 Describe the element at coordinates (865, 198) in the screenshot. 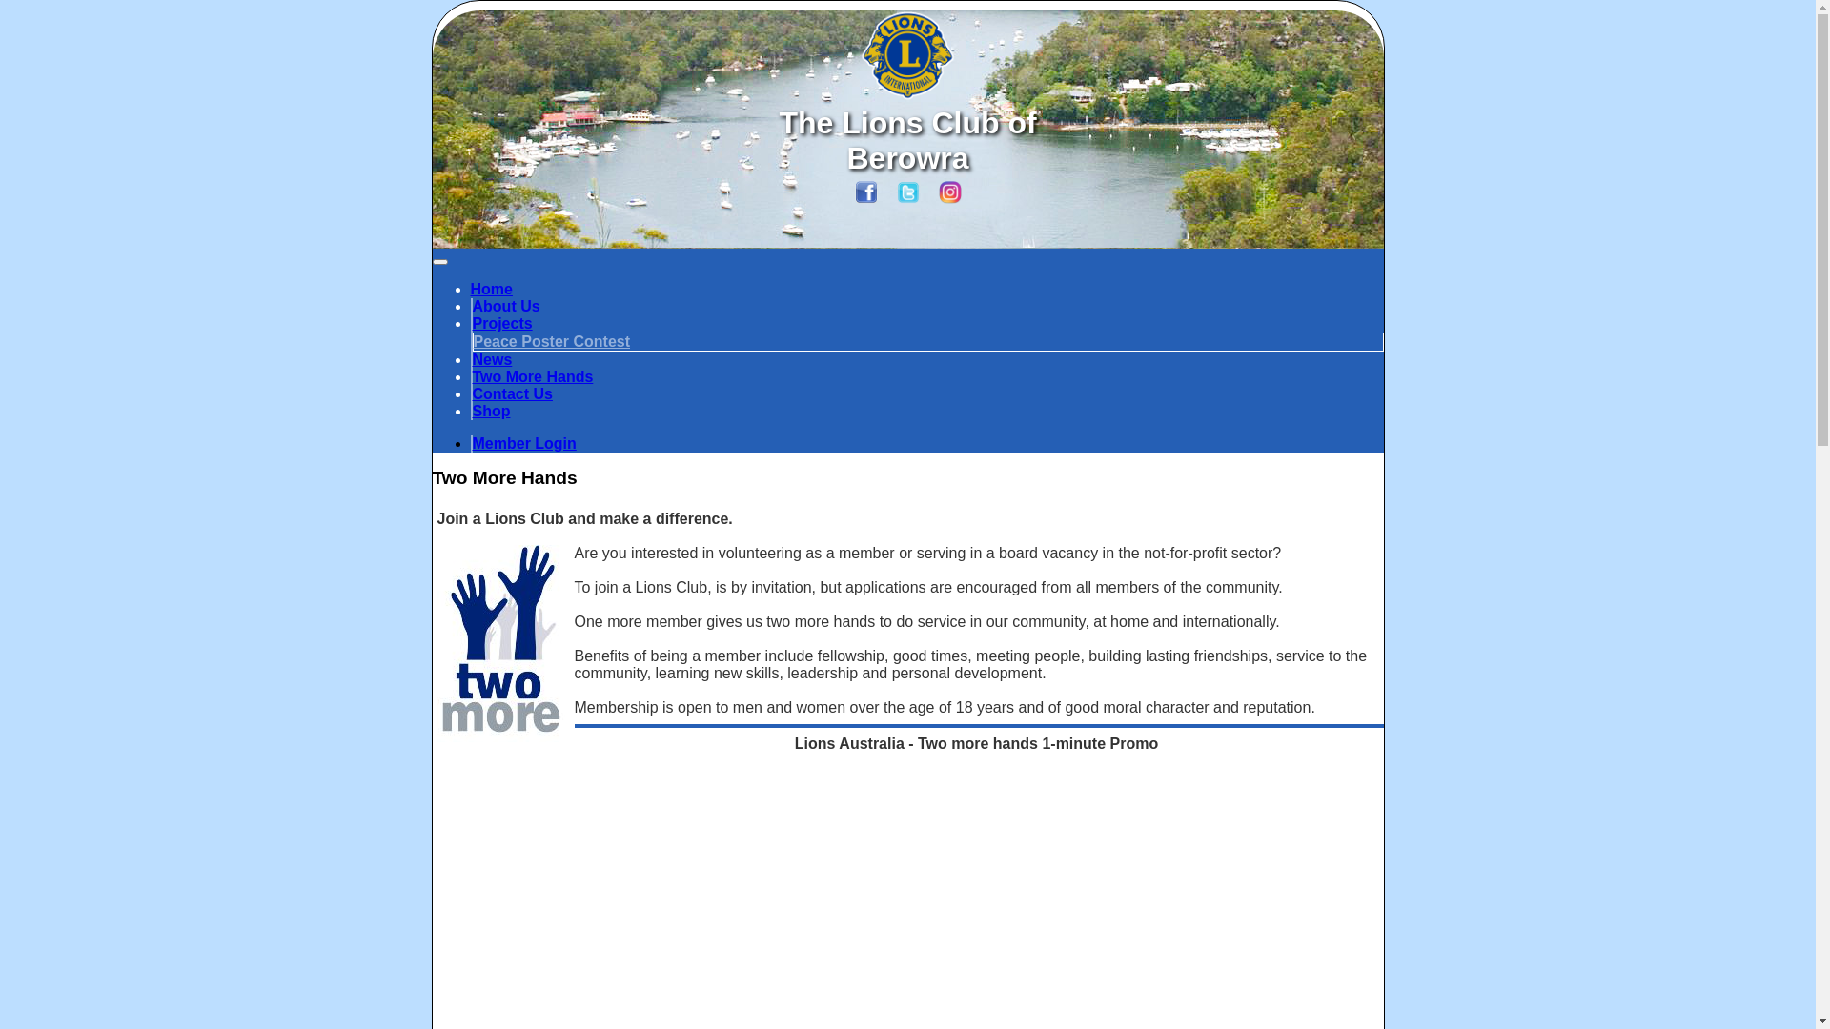

I see `Facebook` at that location.